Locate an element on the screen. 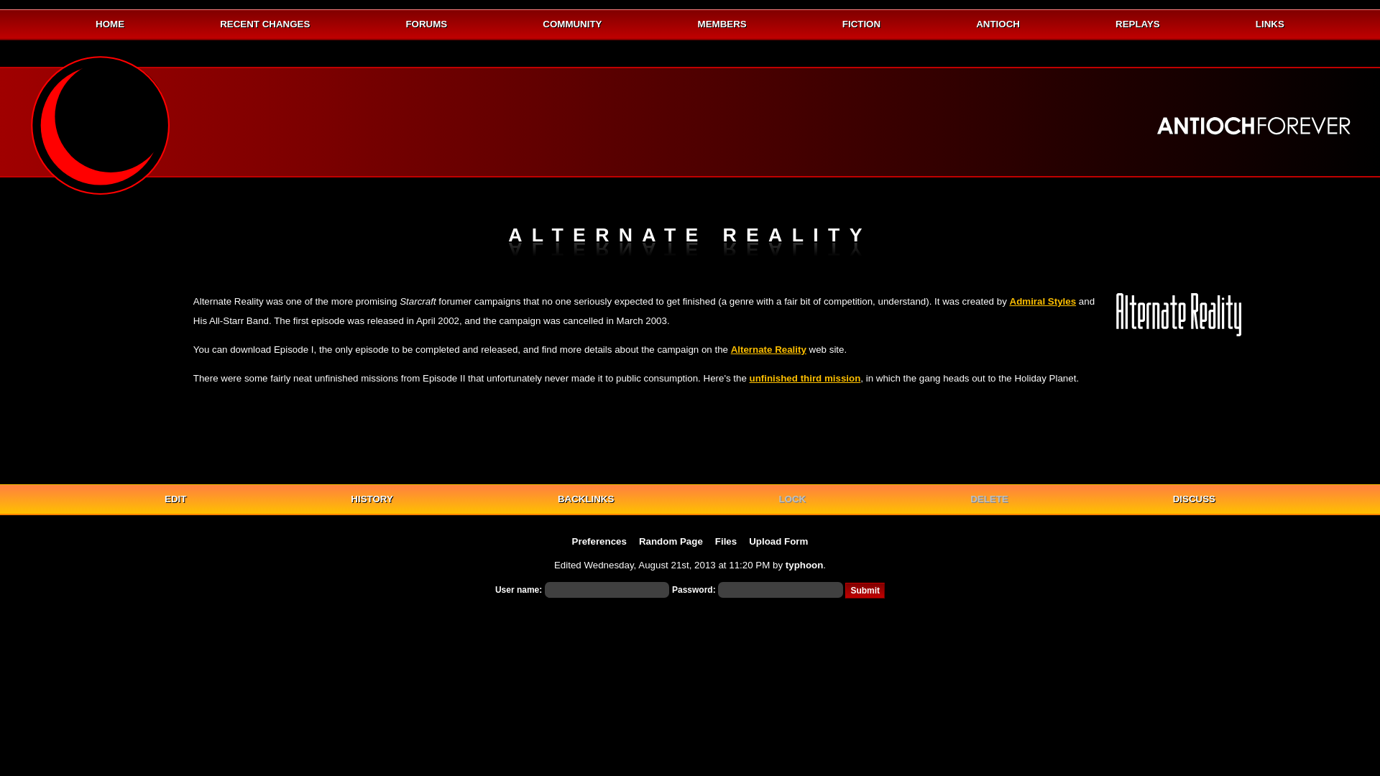  Fiction is located at coordinates (861, 24).